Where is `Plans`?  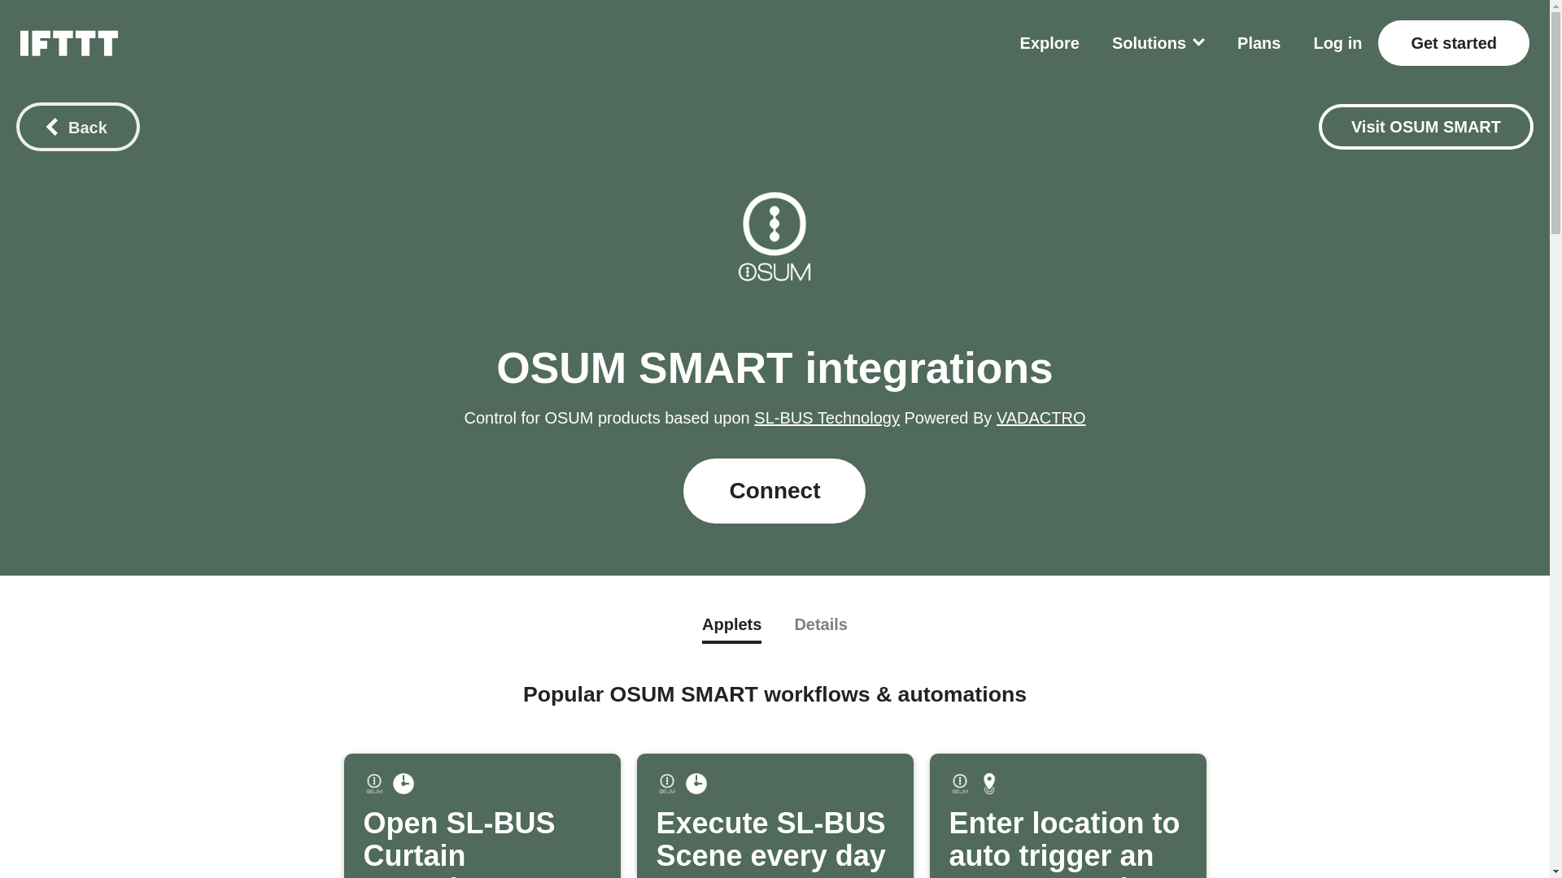
Plans is located at coordinates (1259, 42).